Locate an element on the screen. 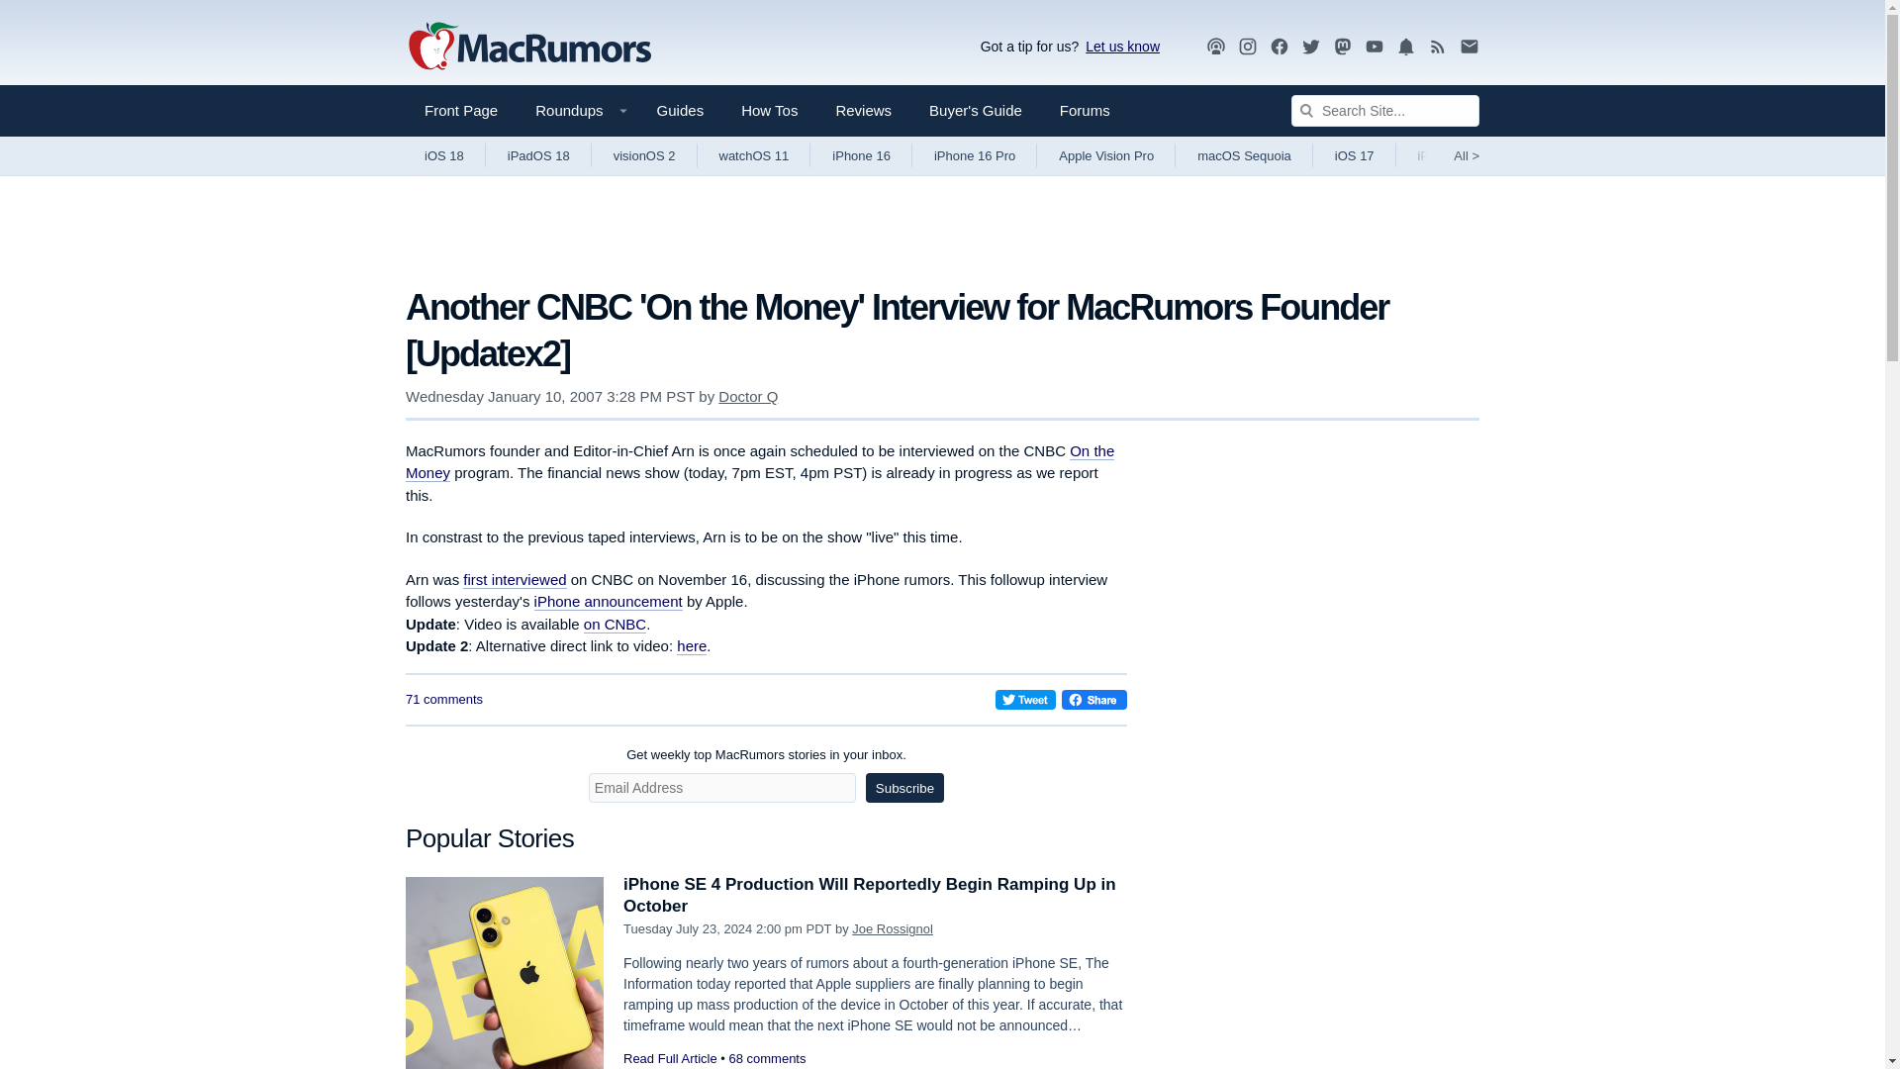 This screenshot has height=1069, width=1900. MacRumors RSS Feed is located at coordinates (1438, 47).